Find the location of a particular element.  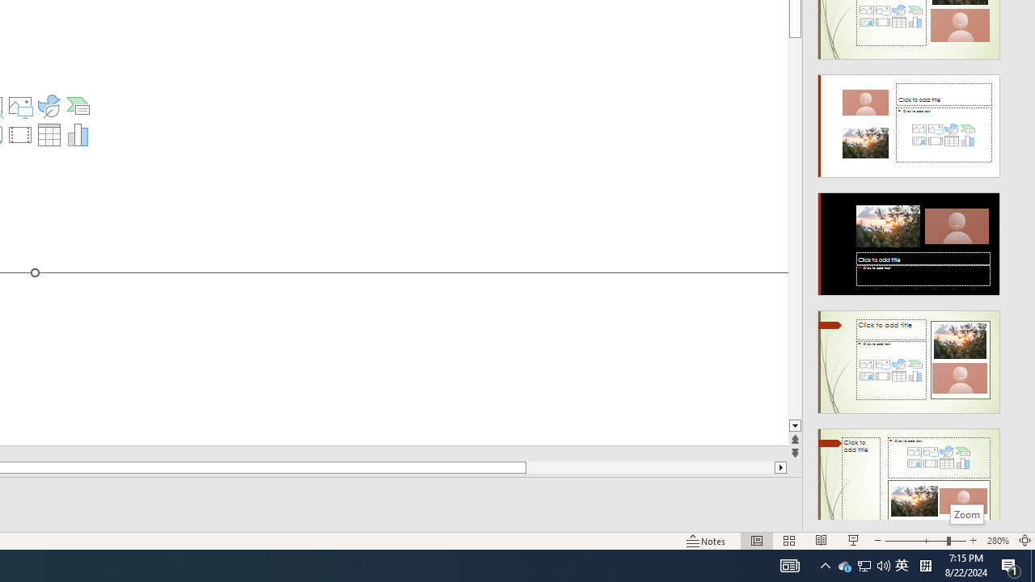

Design Idea is located at coordinates (909, 474).